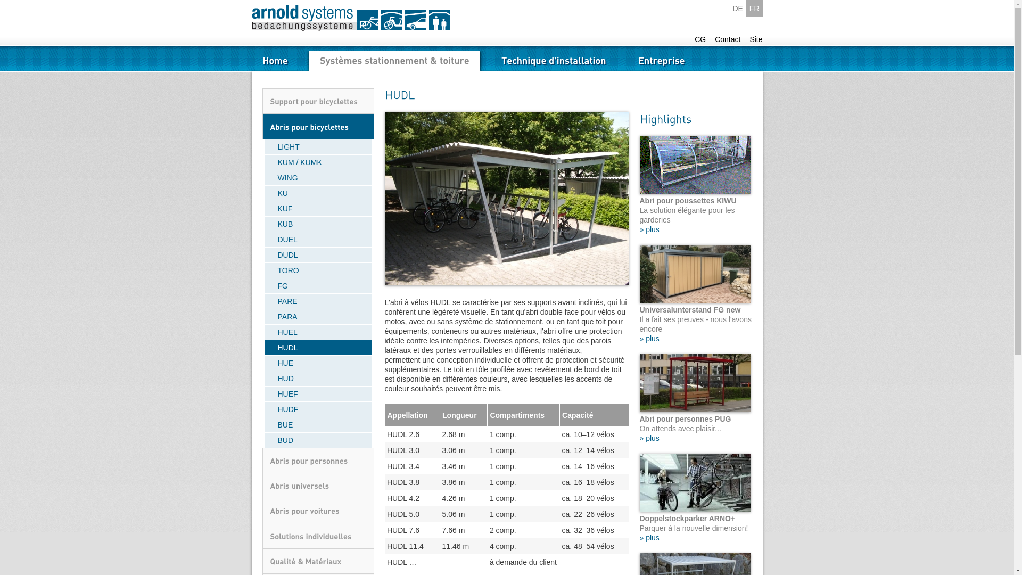 This screenshot has height=575, width=1022. I want to click on WING, so click(318, 178).